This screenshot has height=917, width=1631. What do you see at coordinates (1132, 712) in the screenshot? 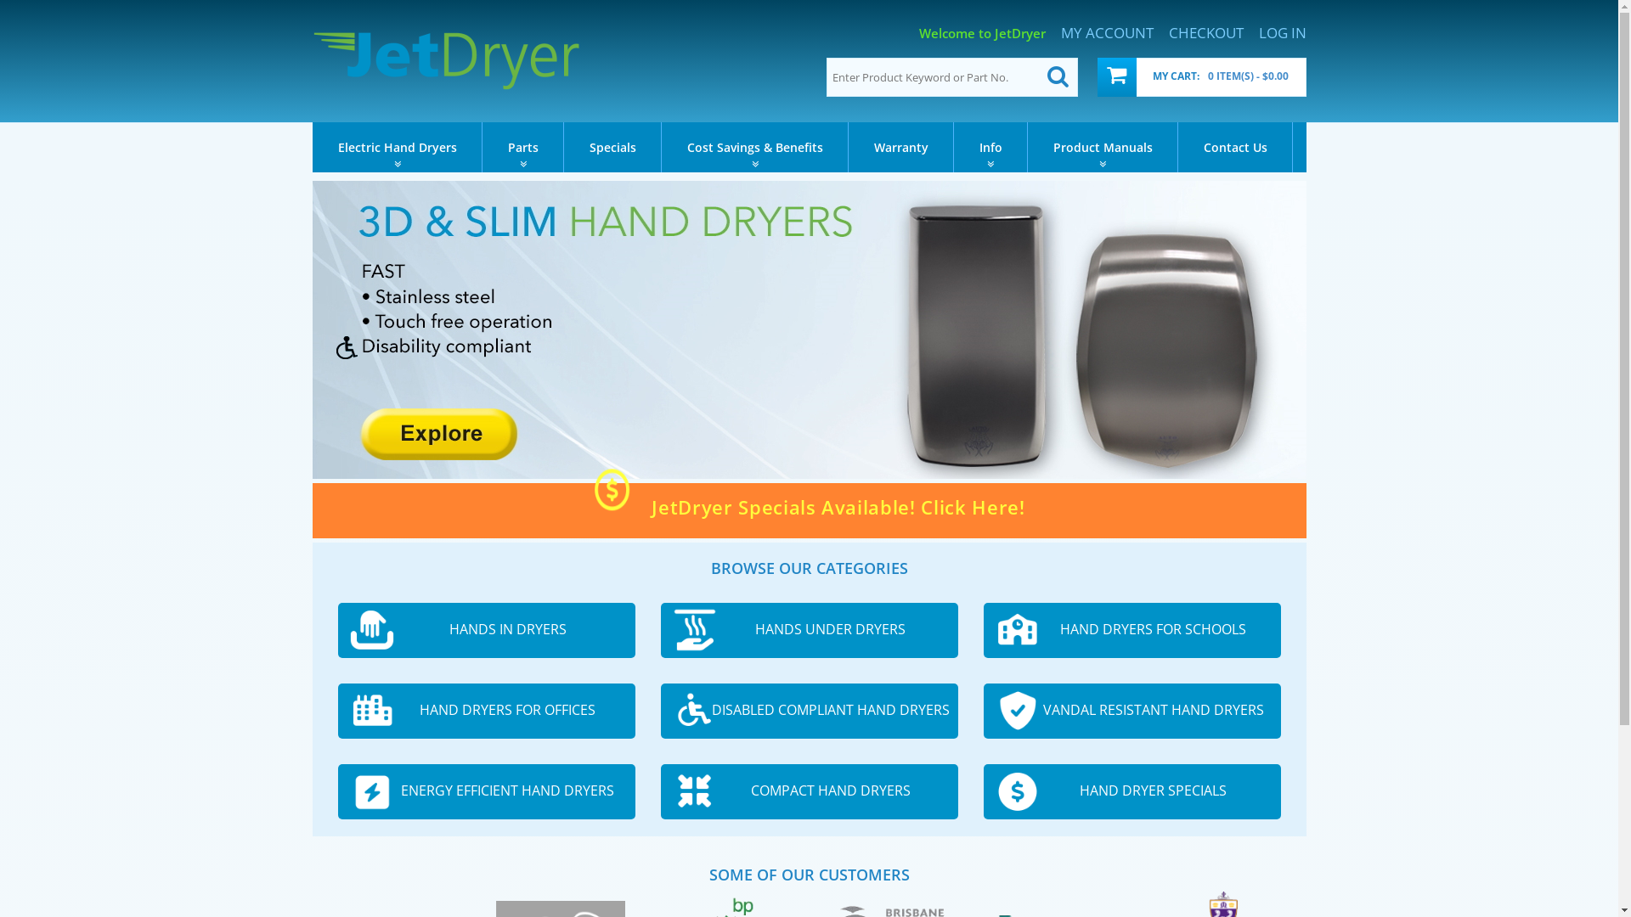
I see `VANDAL RESISTANT HAND DRYERS` at bounding box center [1132, 712].